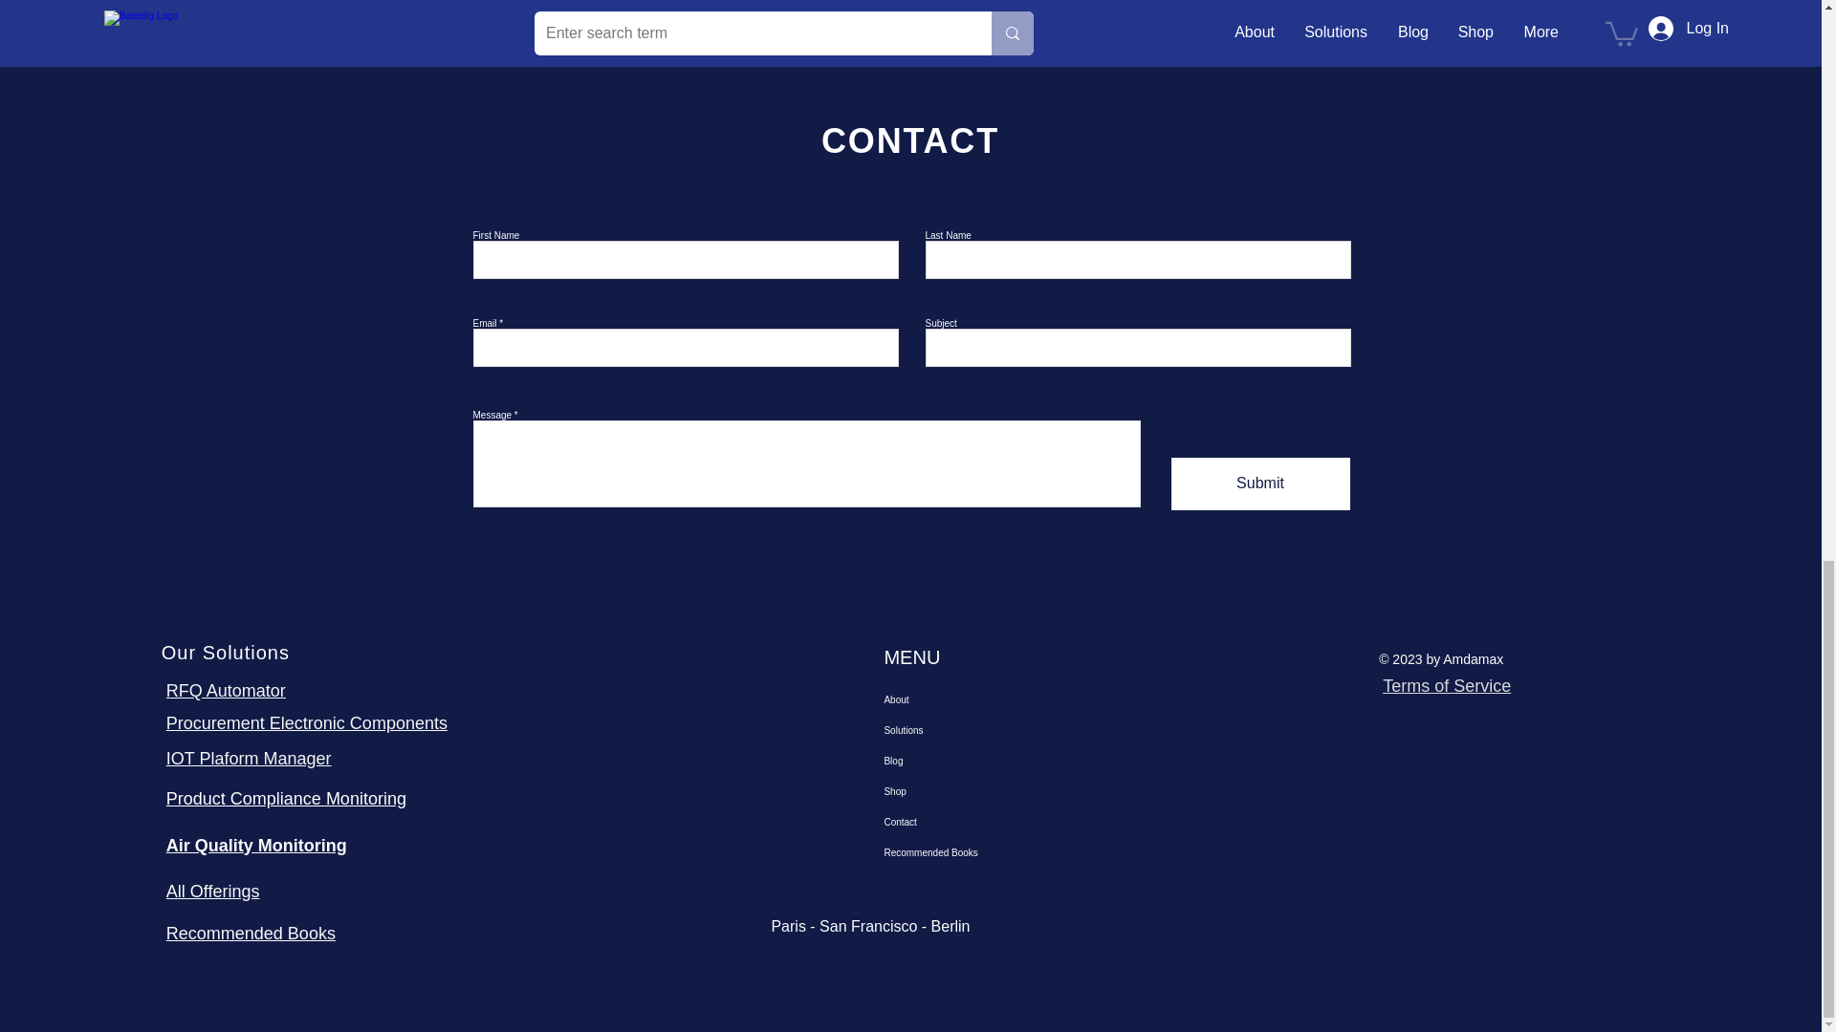  I want to click on Our Solutions, so click(226, 652).